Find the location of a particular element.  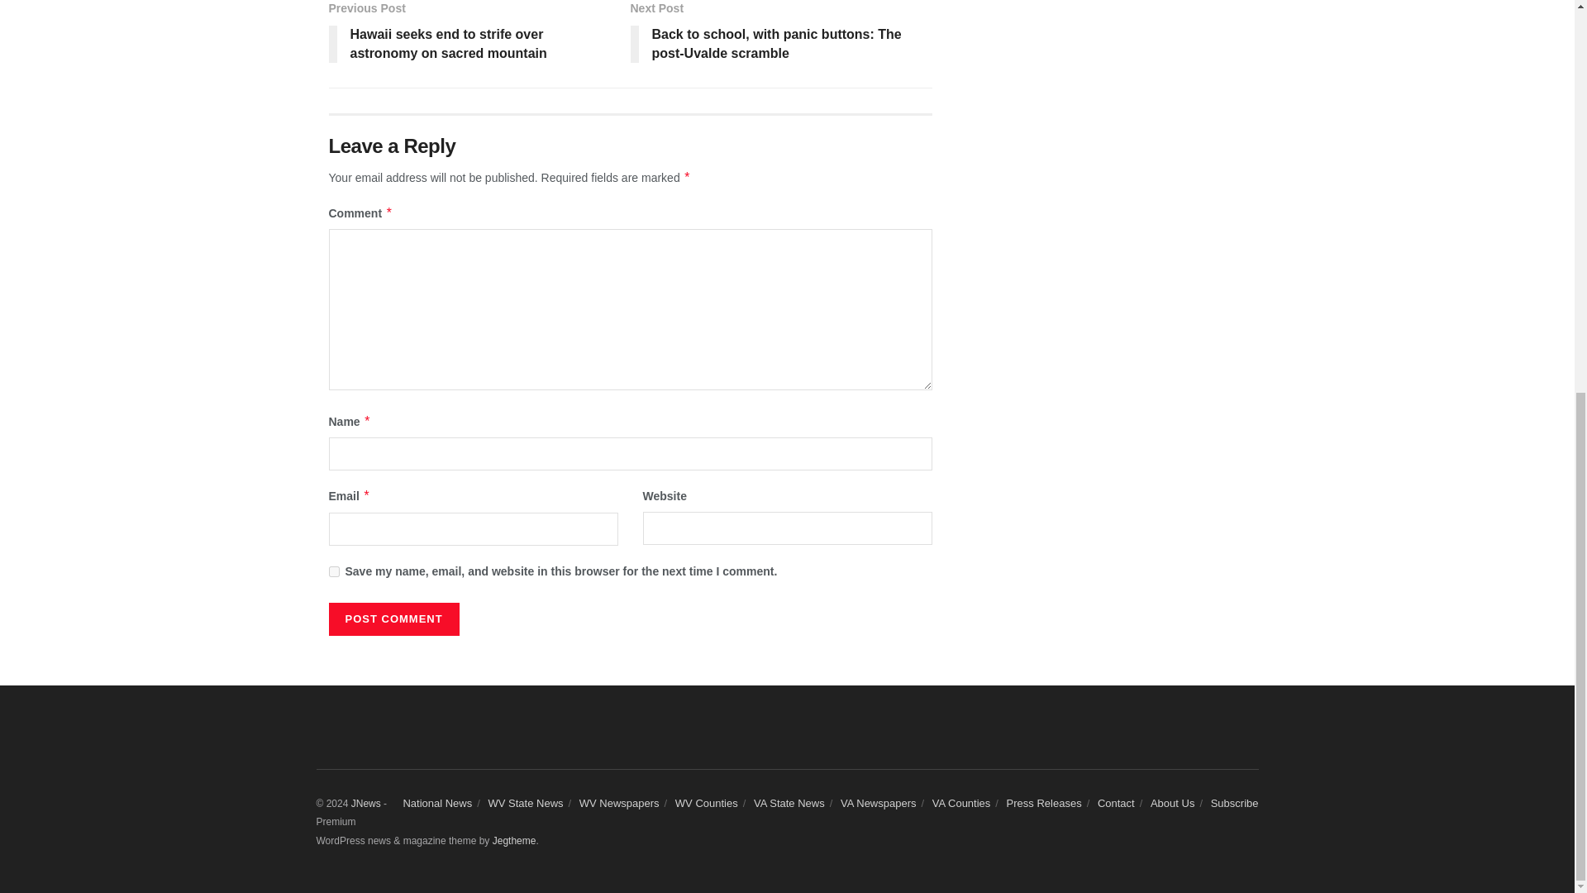

Jegtheme is located at coordinates (514, 840).